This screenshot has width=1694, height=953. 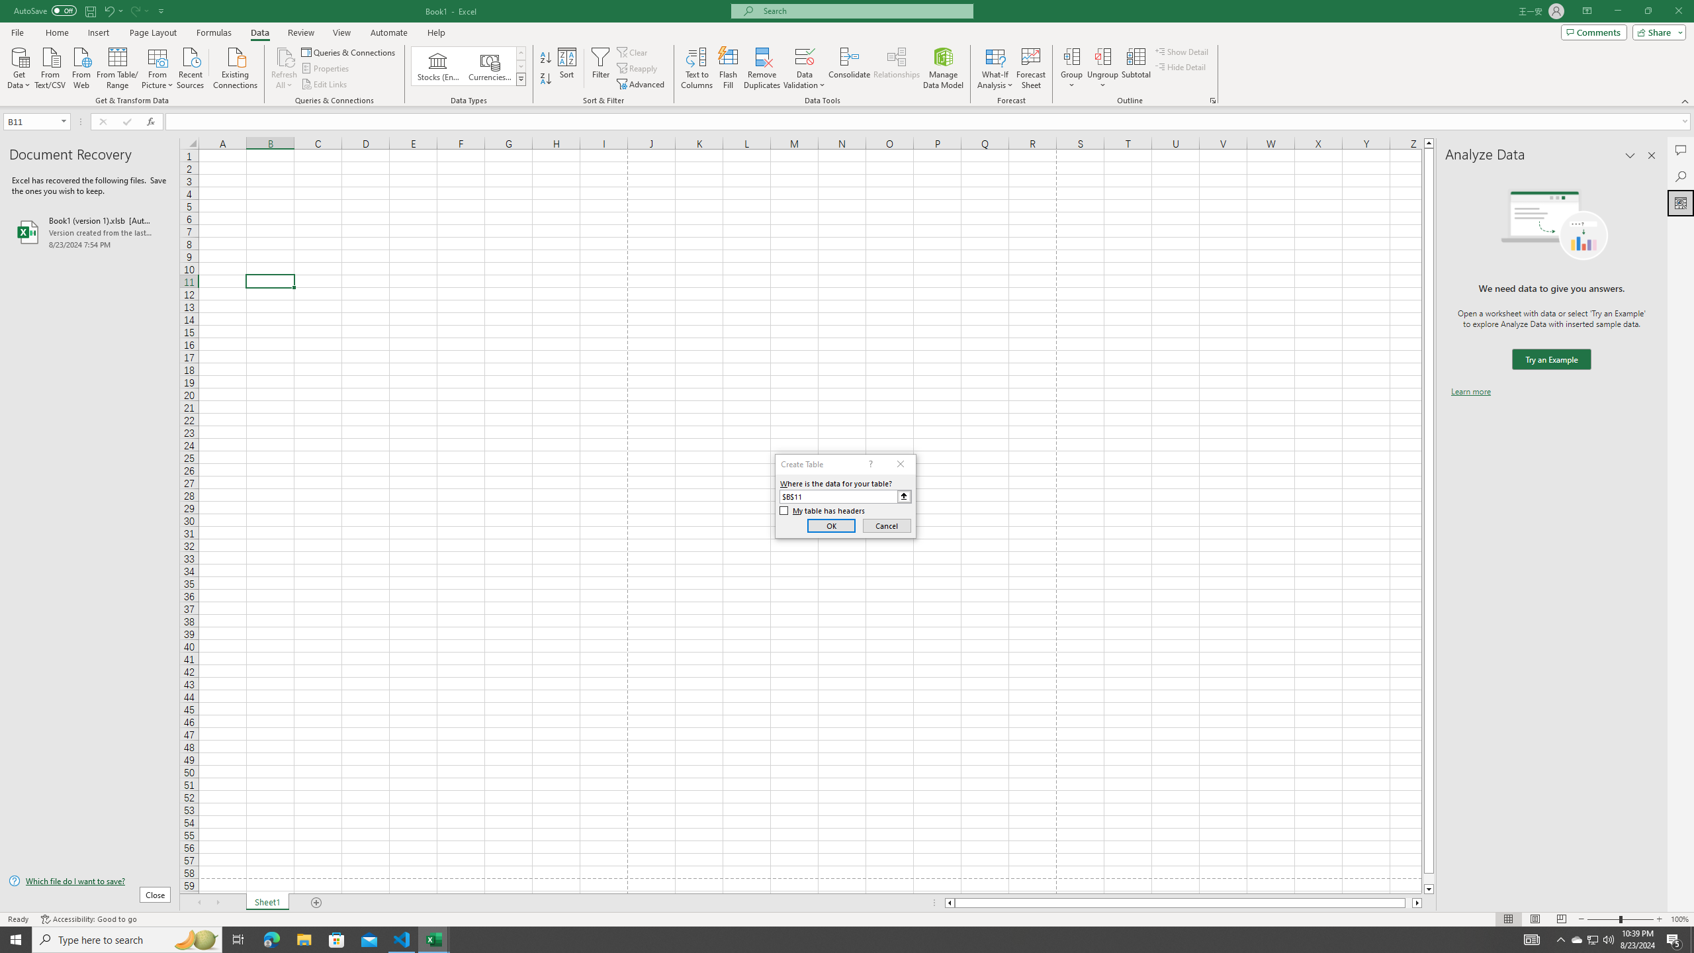 What do you see at coordinates (89, 232) in the screenshot?
I see `Book1 (version 1).xlsb  [AutoRecovered]` at bounding box center [89, 232].